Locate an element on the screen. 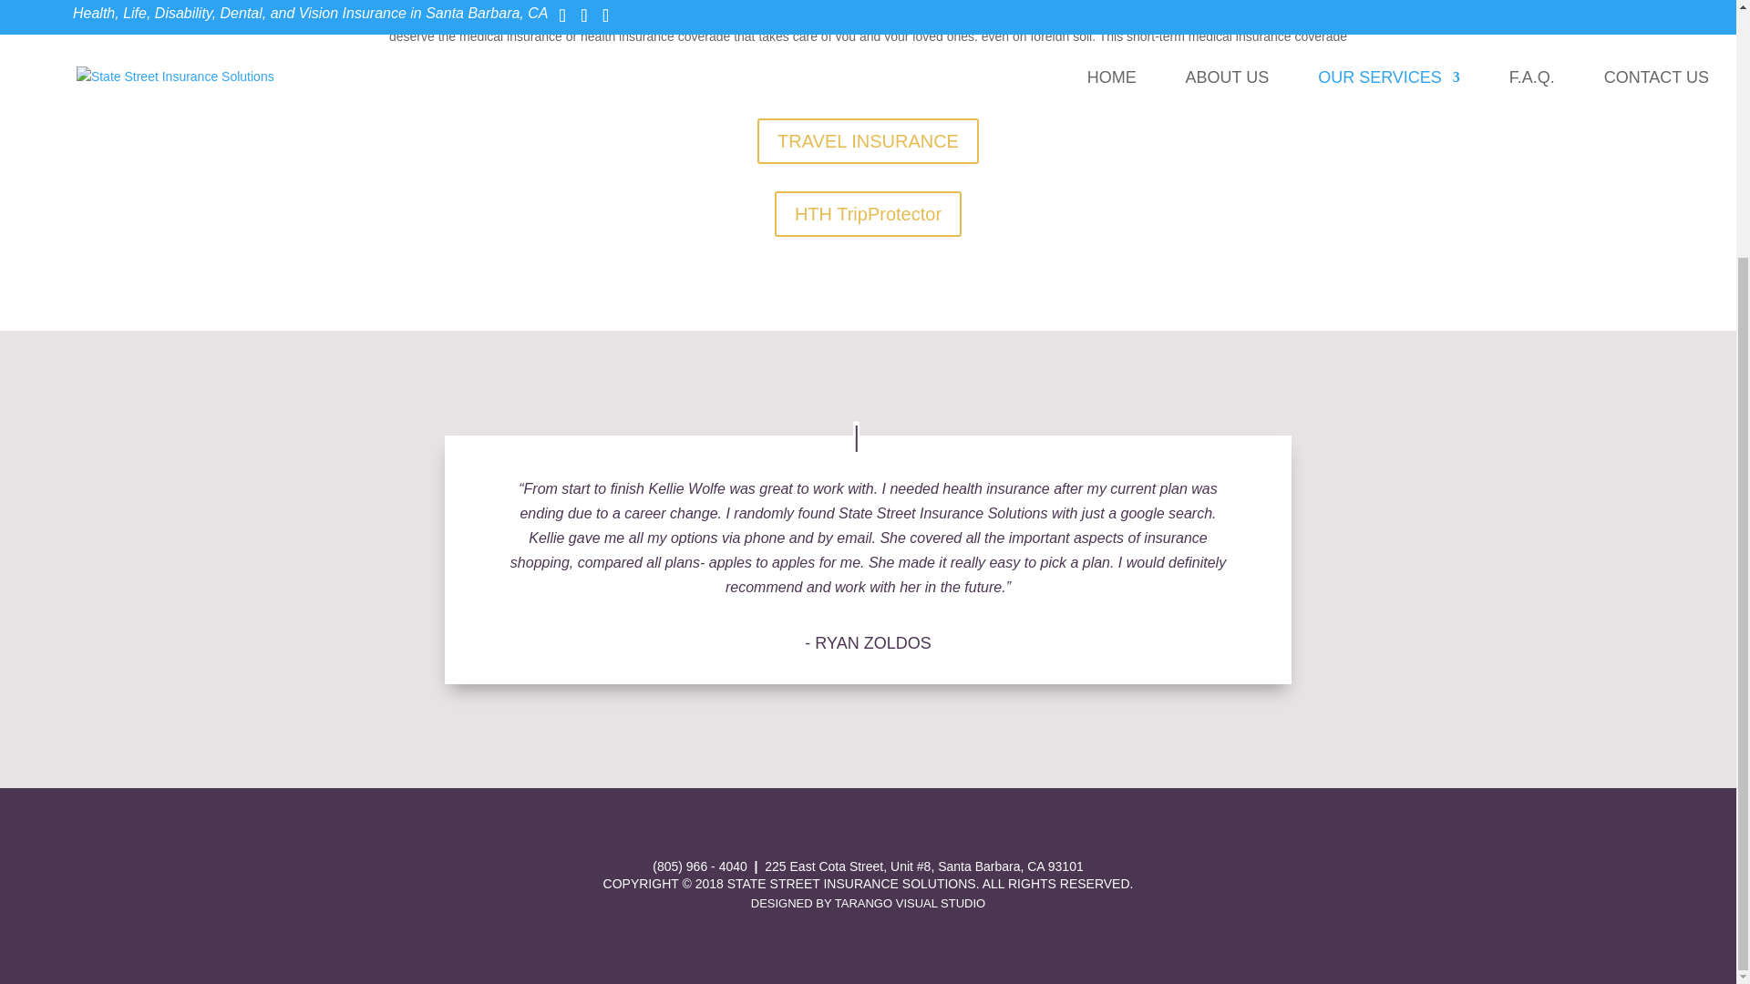 This screenshot has width=1750, height=984. Page 7 is located at coordinates (868, 49).